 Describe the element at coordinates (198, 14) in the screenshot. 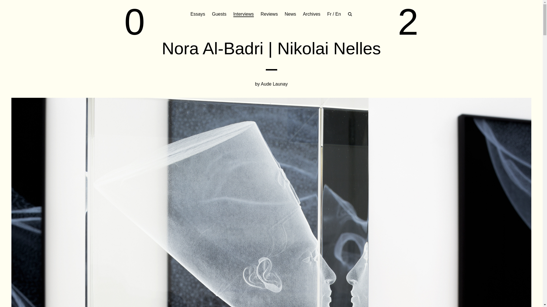

I see `Essays` at that location.